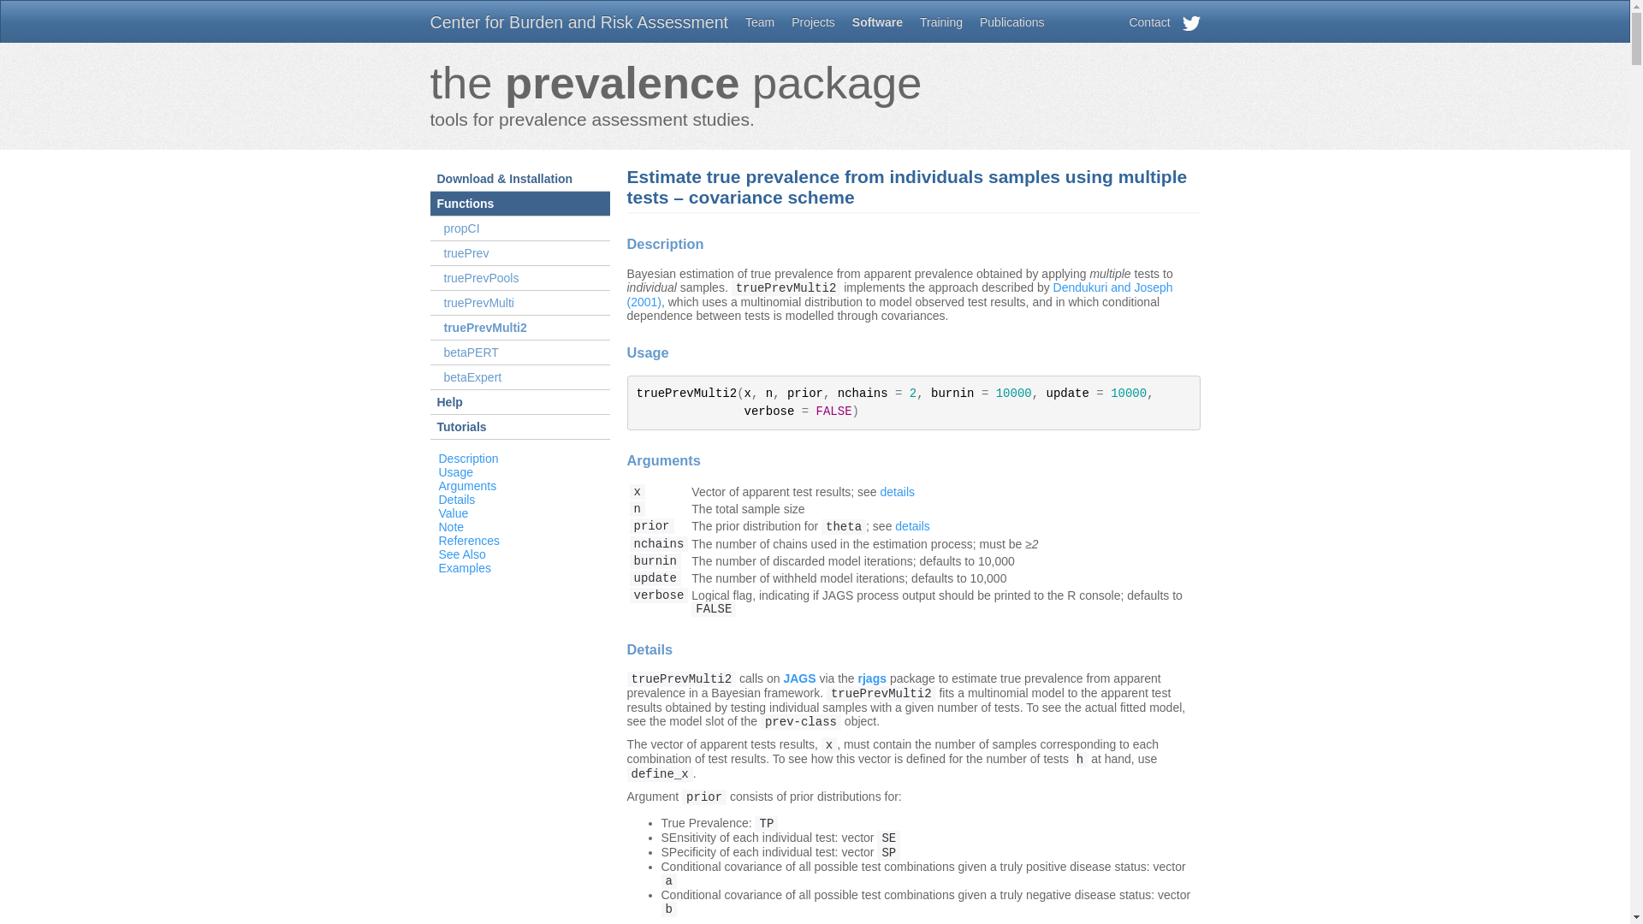 This screenshot has height=924, width=1643. I want to click on truePrev, so click(519, 253).